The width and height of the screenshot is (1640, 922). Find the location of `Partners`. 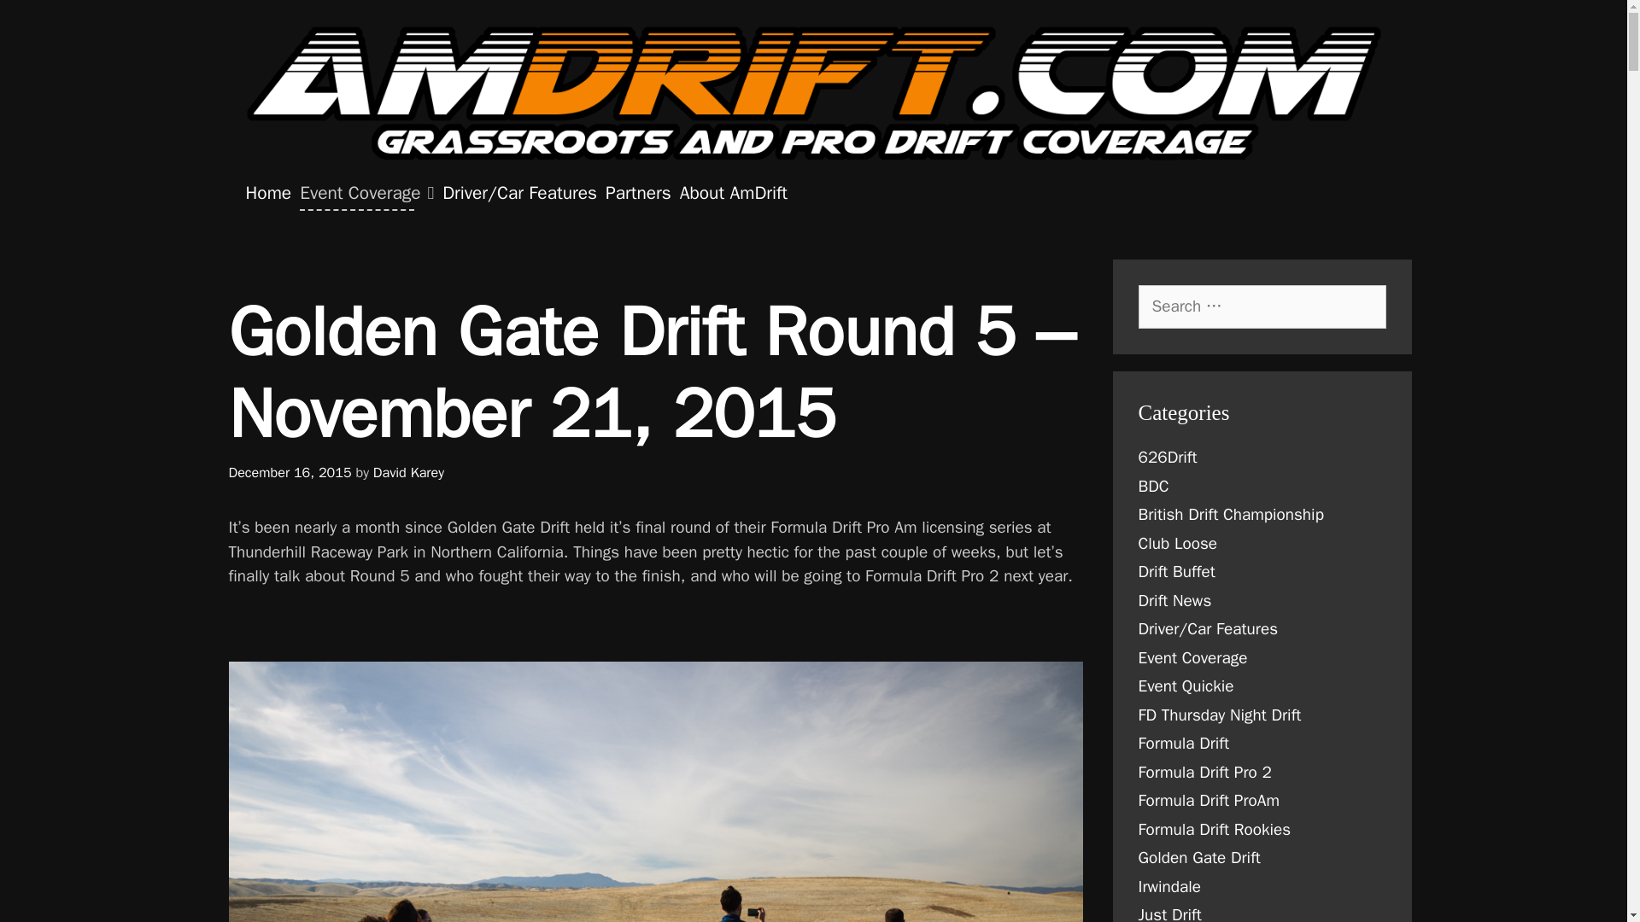

Partners is located at coordinates (639, 193).